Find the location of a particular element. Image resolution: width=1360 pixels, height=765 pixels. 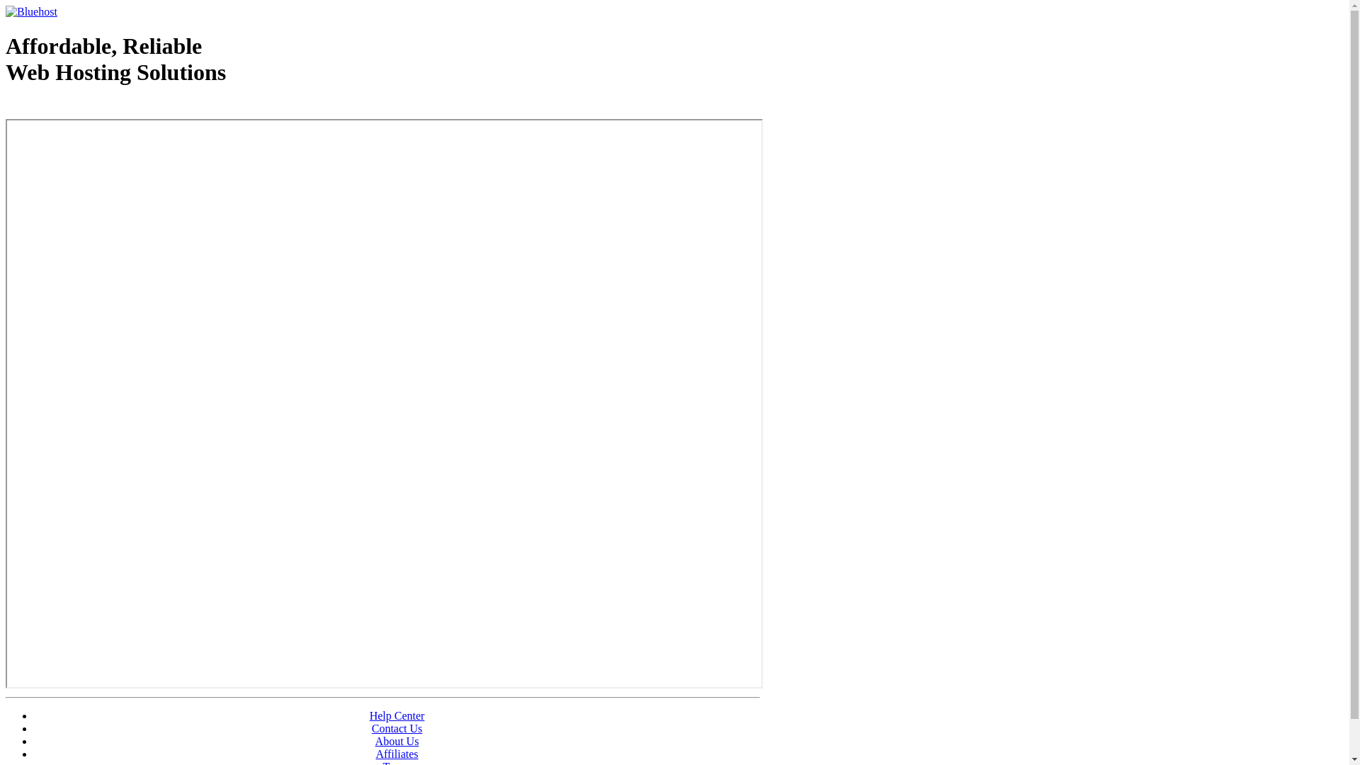

Help Center is located at coordinates (397, 715).